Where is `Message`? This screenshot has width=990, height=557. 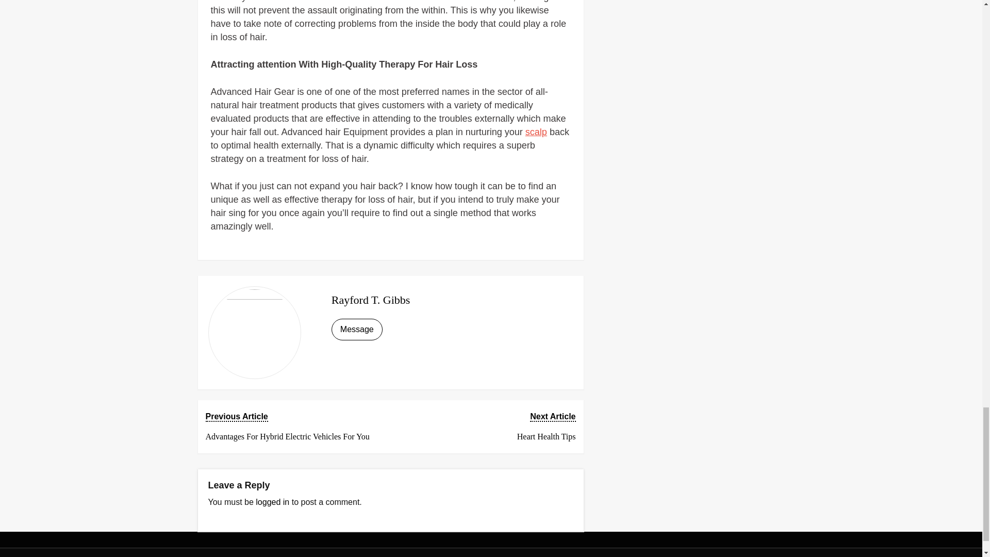 Message is located at coordinates (357, 329).